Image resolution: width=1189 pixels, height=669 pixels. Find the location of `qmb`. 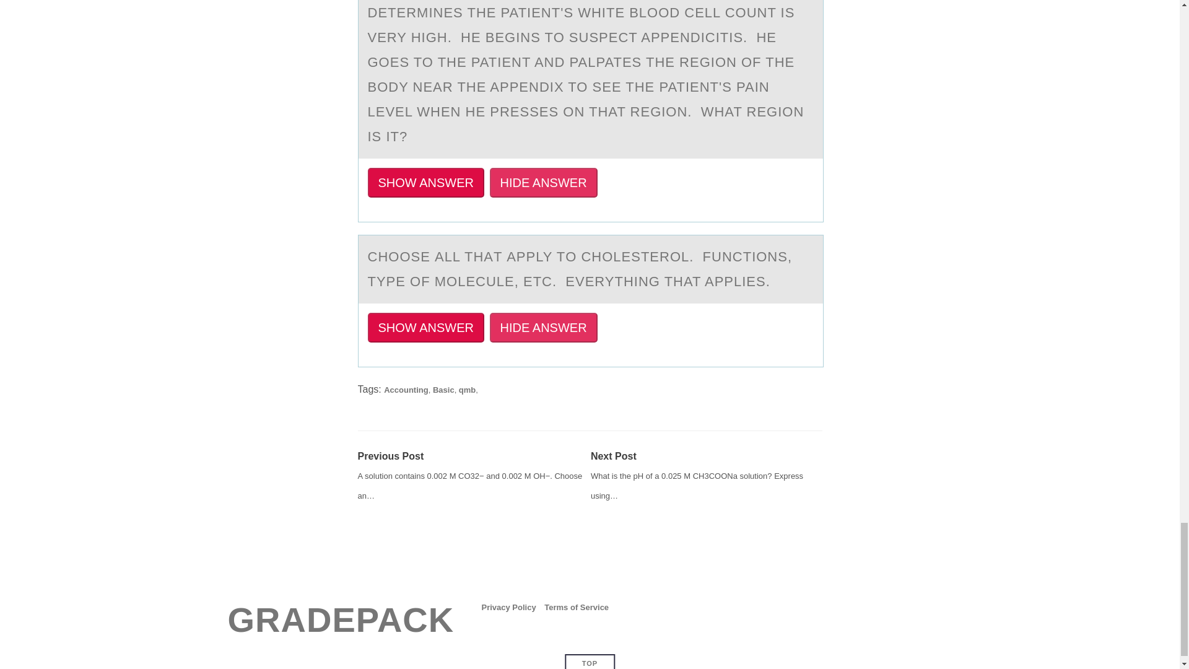

qmb is located at coordinates (467, 390).